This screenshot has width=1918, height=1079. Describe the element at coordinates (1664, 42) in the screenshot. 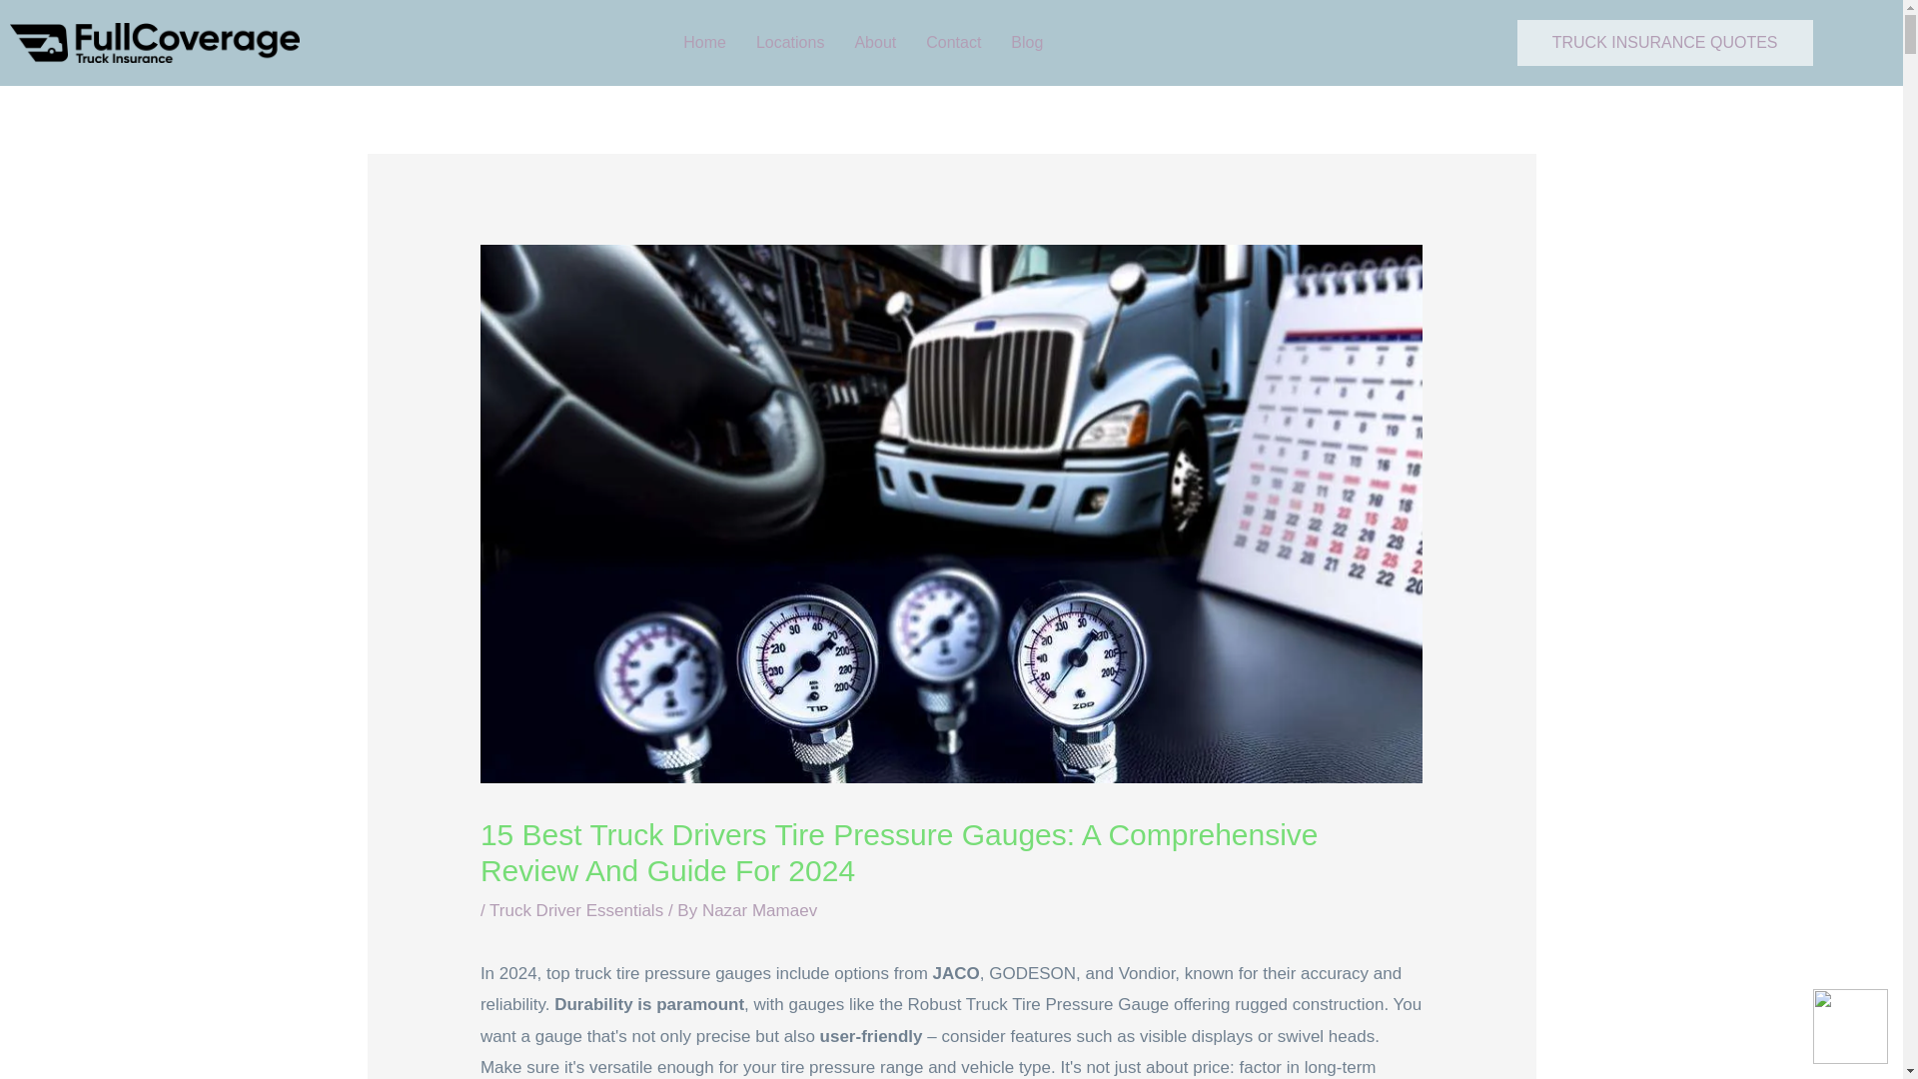

I see `TRUCK INSURANCE QUOTES` at that location.